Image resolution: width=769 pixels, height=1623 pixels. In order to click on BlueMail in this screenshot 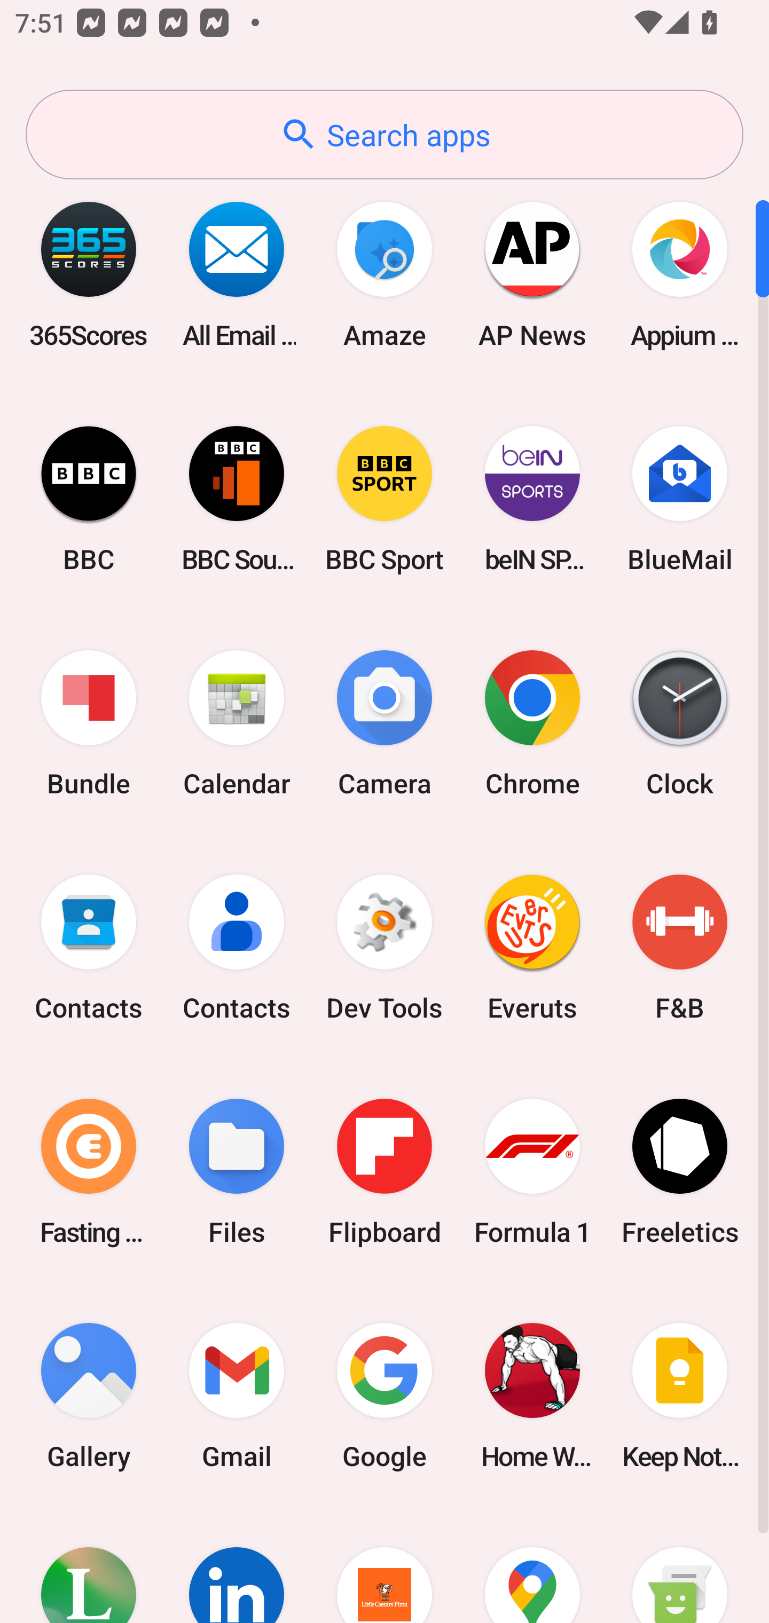, I will do `click(680, 499)`.